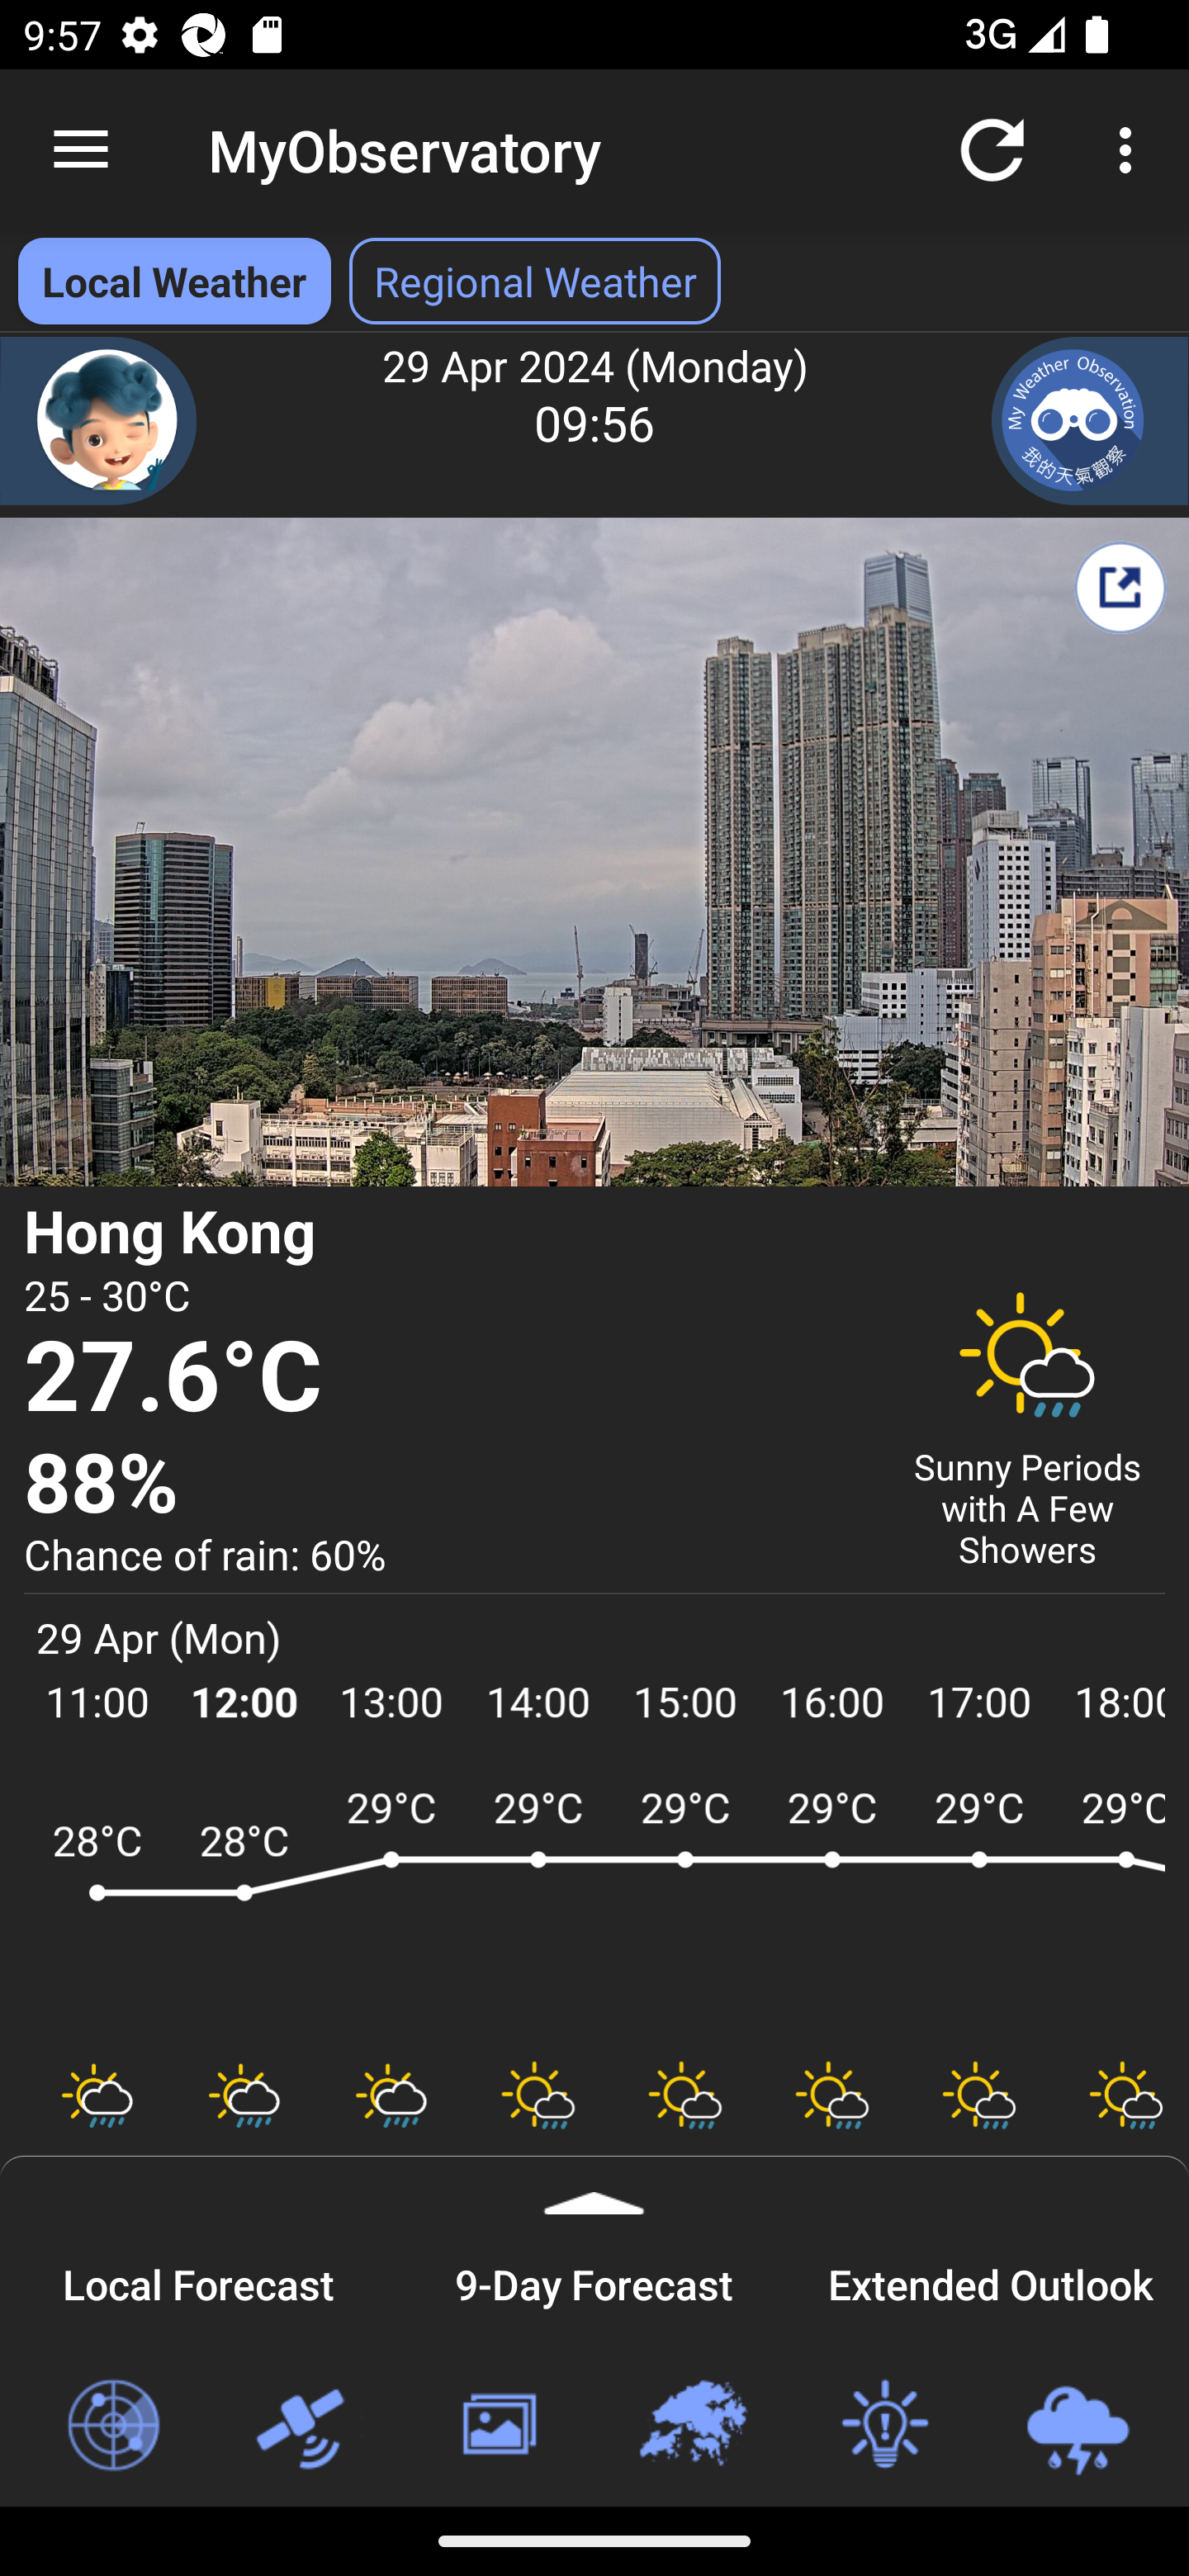  Describe the element at coordinates (305, 2426) in the screenshot. I see `Satellite Images` at that location.